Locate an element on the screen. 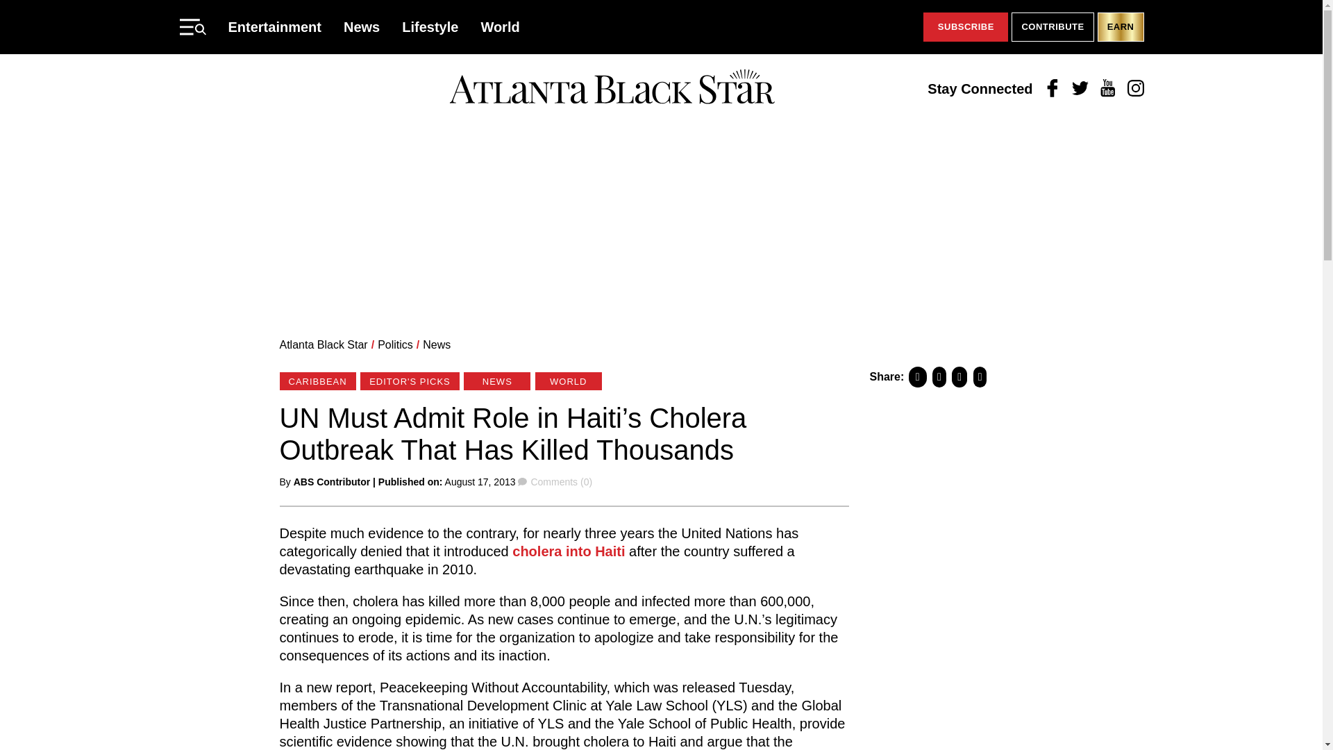 This screenshot has height=750, width=1333. Go to the News Category archives. is located at coordinates (436, 344).